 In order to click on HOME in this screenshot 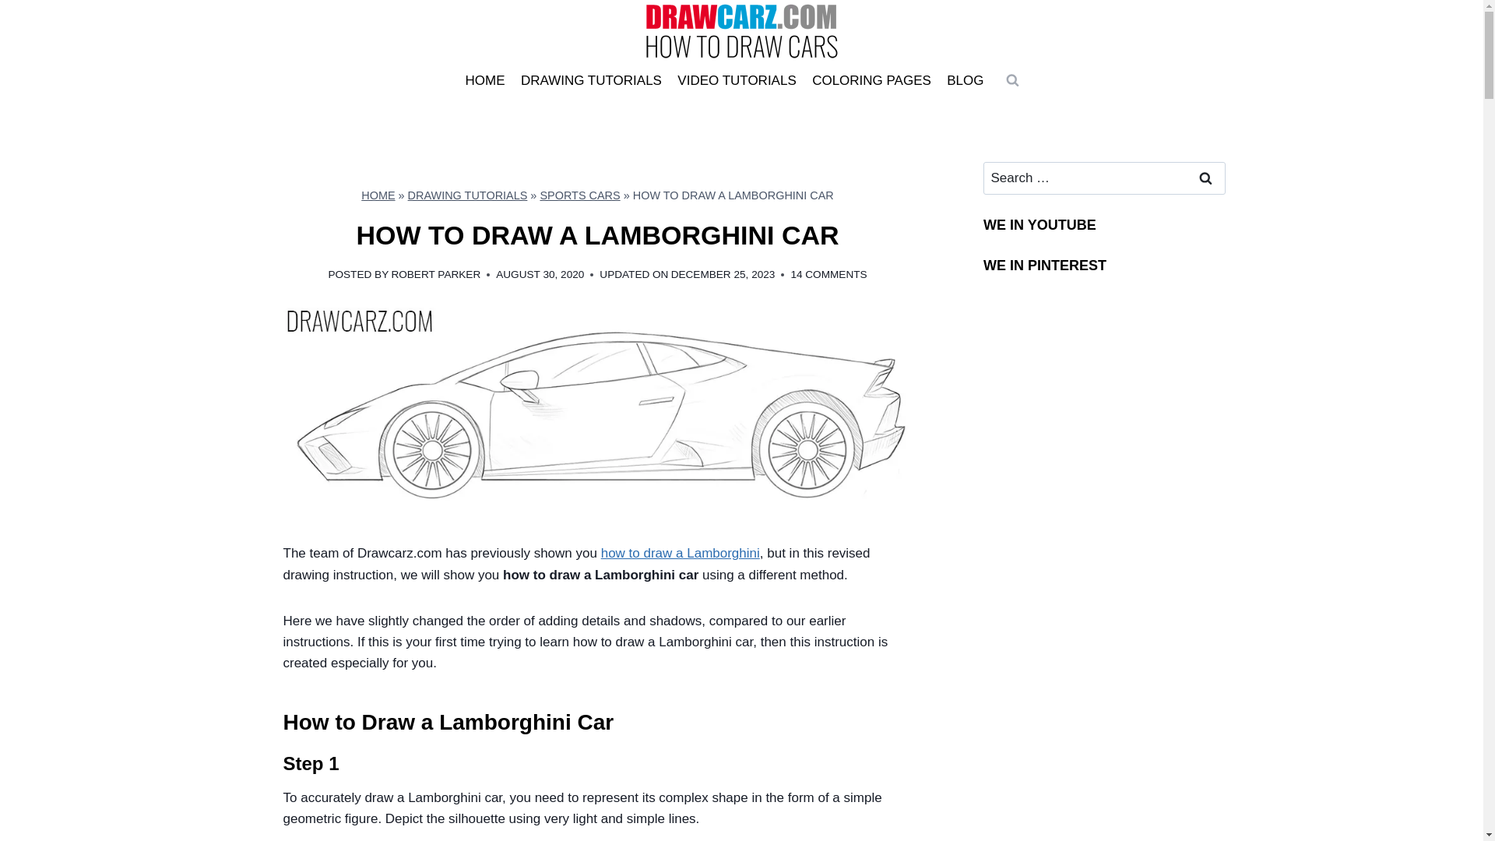, I will do `click(484, 81)`.